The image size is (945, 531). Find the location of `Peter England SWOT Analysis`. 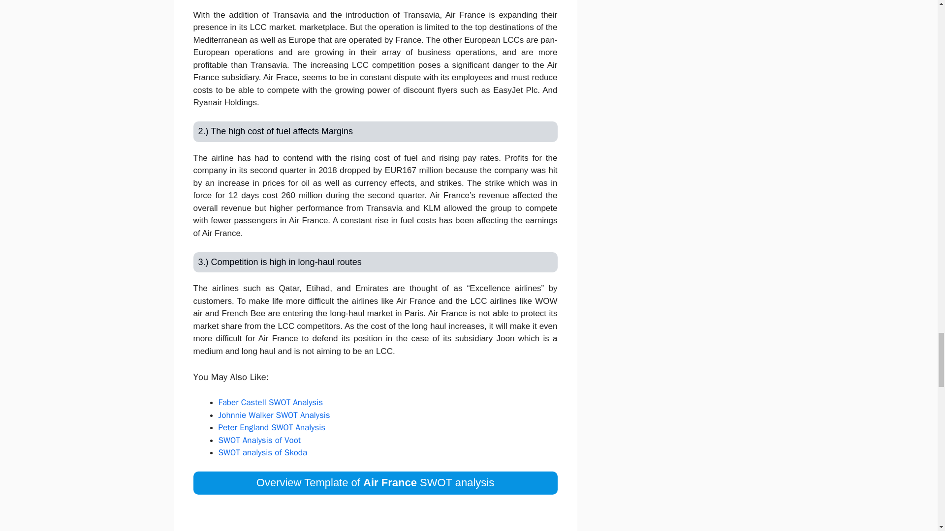

Peter England SWOT Analysis is located at coordinates (272, 427).